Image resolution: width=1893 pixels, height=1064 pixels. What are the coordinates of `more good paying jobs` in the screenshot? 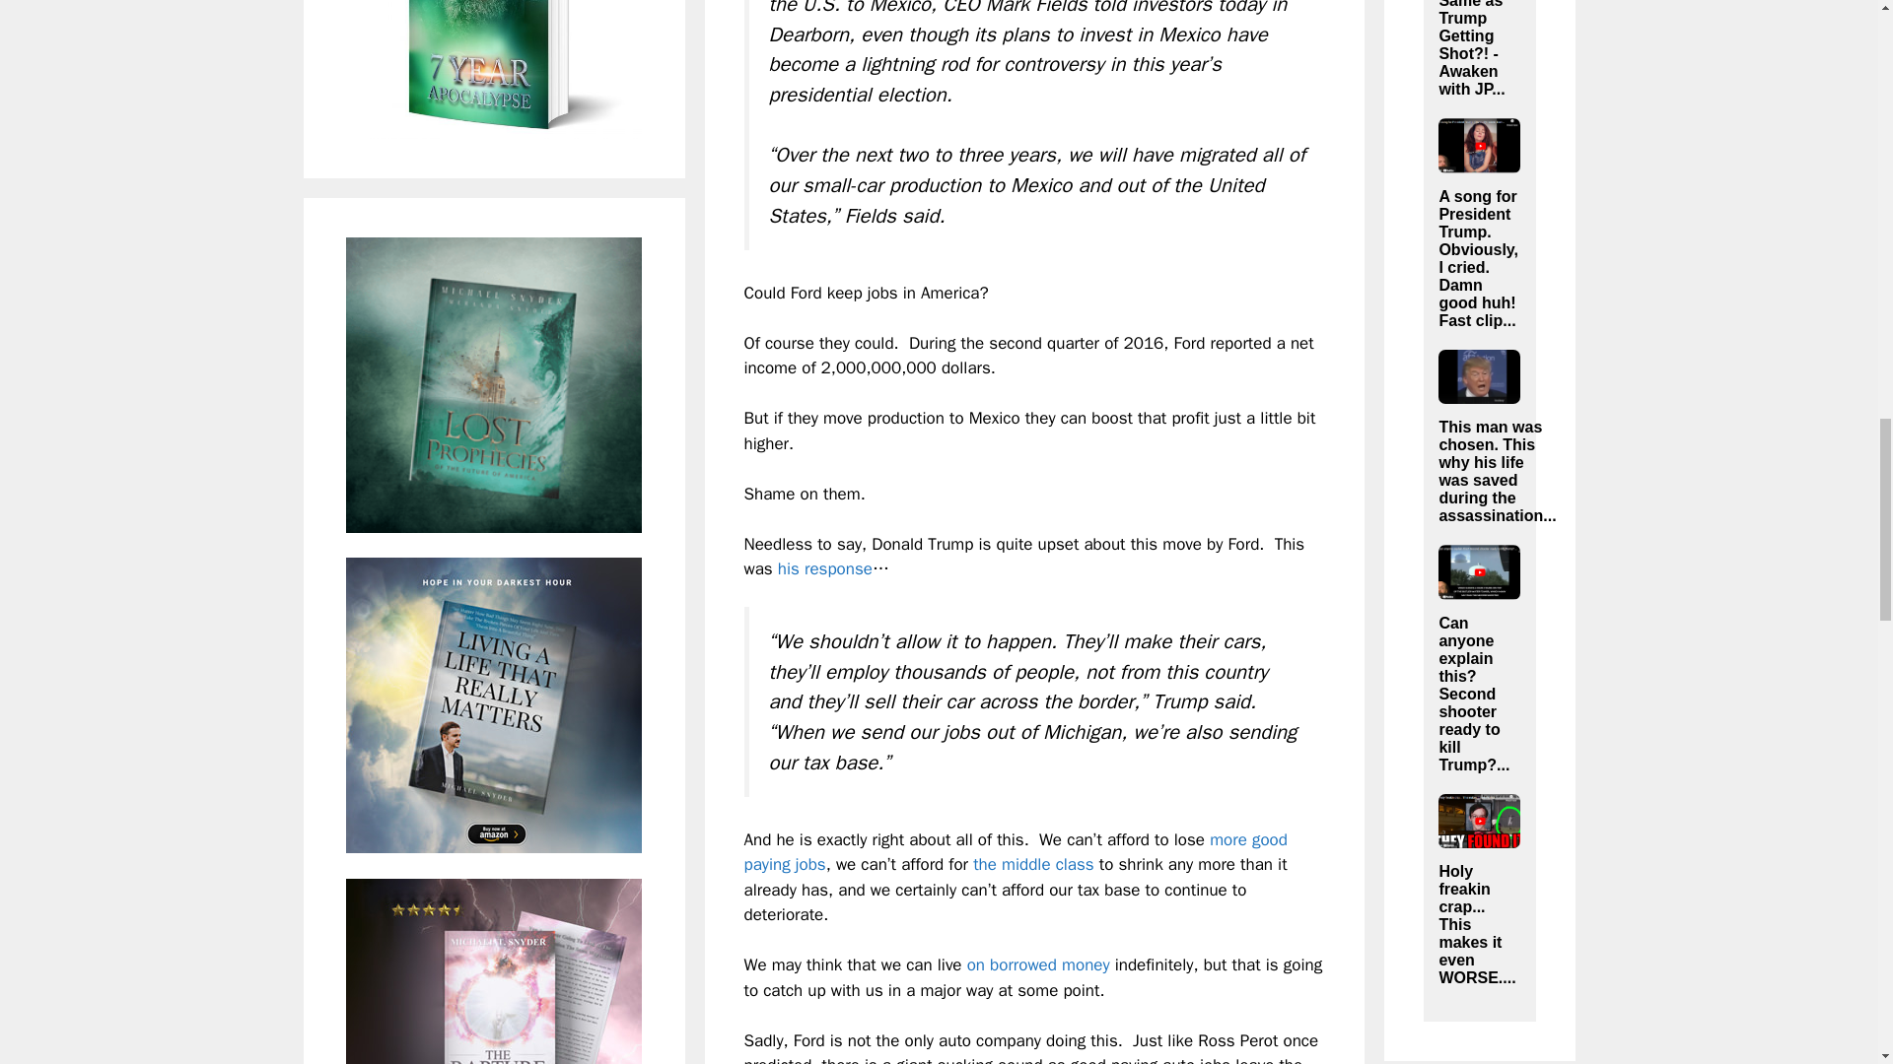 It's located at (1016, 852).